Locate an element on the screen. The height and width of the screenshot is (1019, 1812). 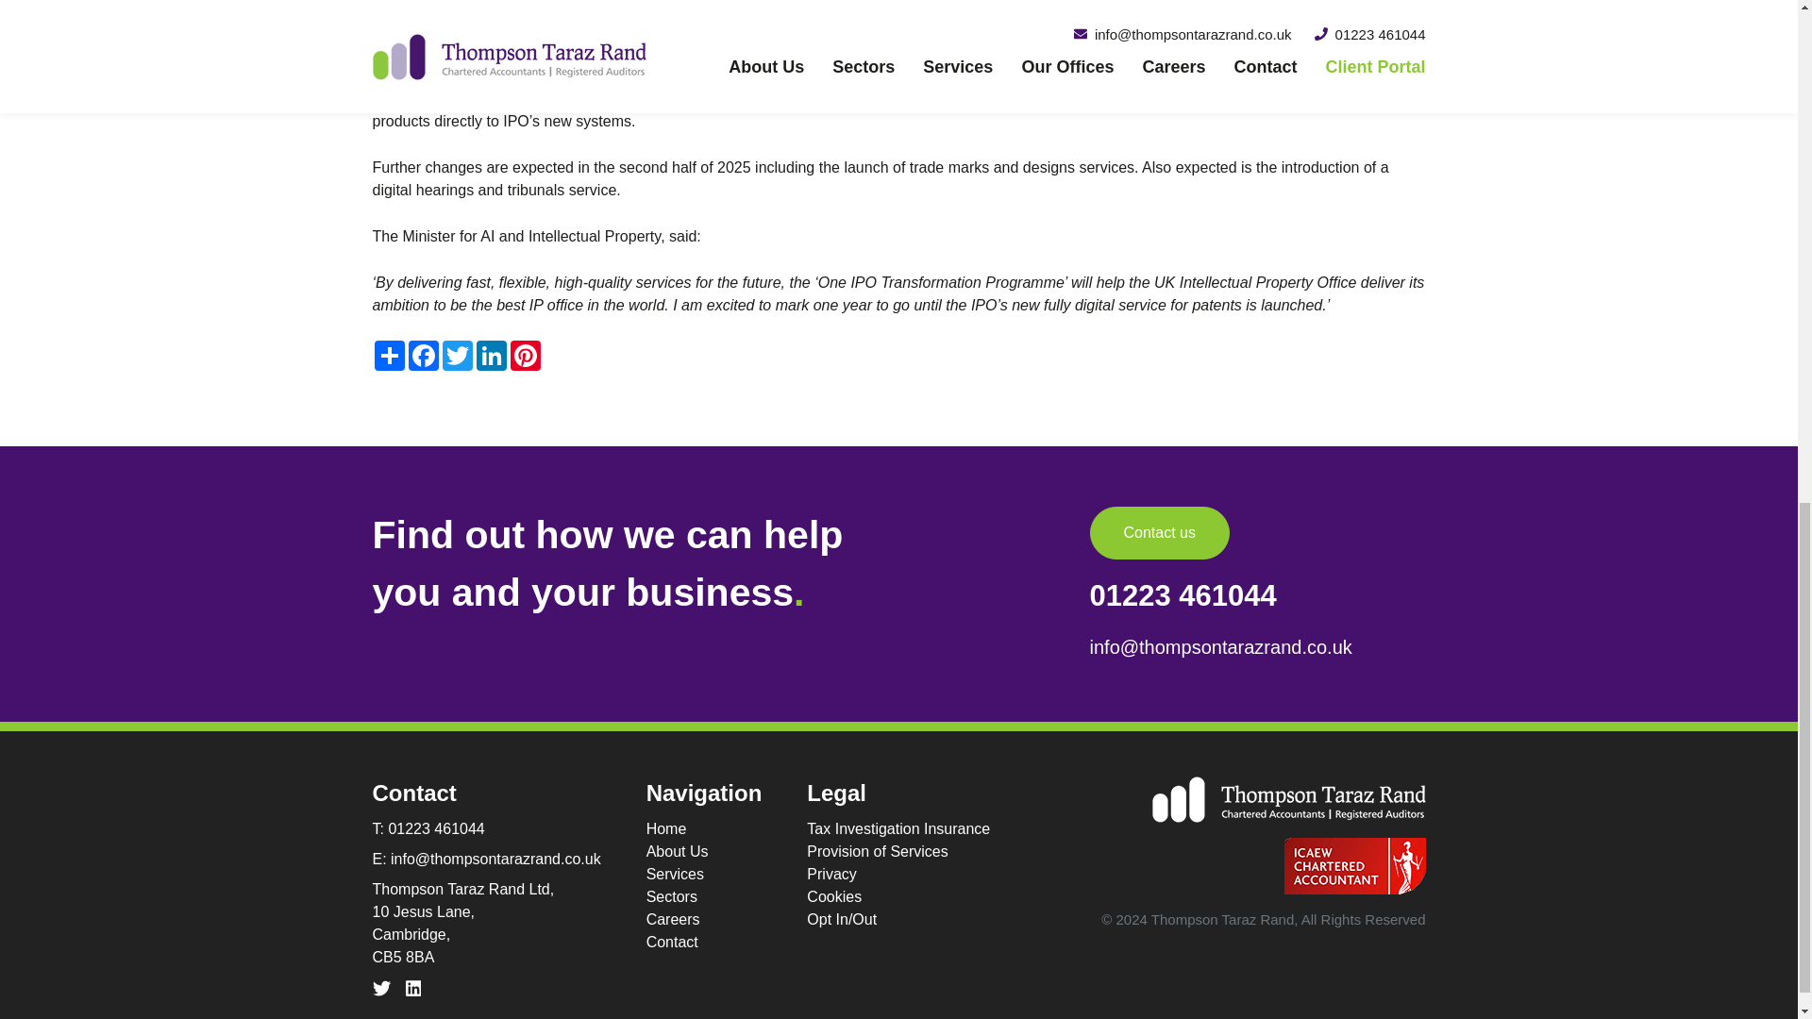
Home is located at coordinates (704, 829).